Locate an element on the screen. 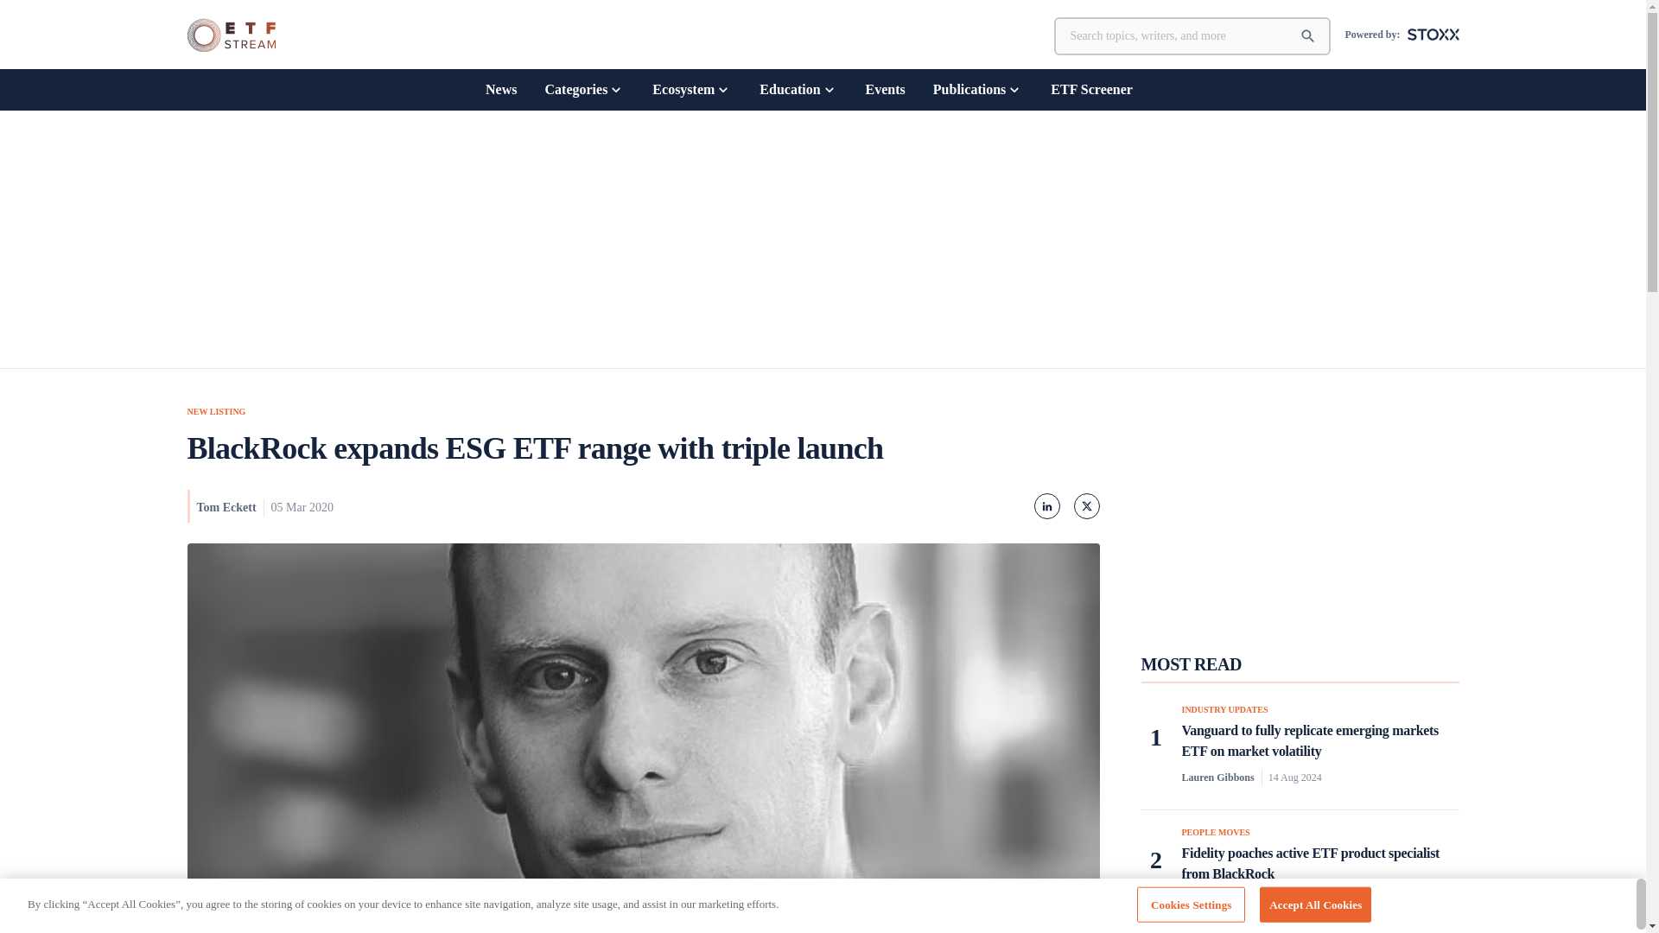 The width and height of the screenshot is (1659, 933). Tom Eckett is located at coordinates (226, 507).